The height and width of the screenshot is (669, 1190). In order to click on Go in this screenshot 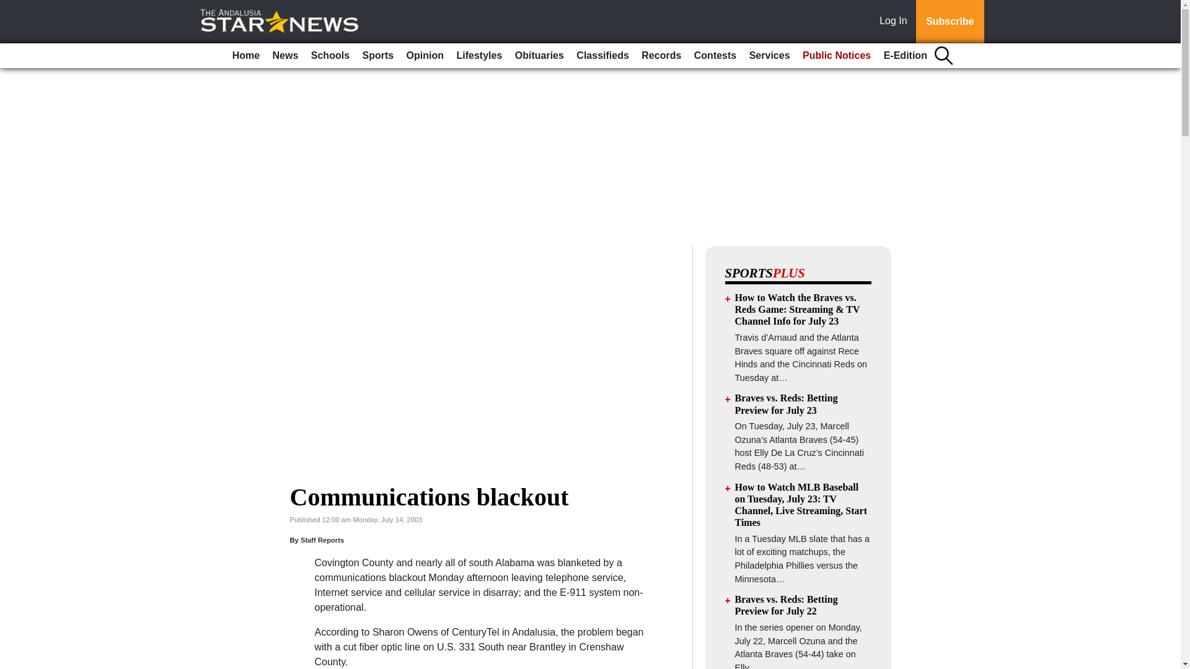, I will do `click(11, 7)`.